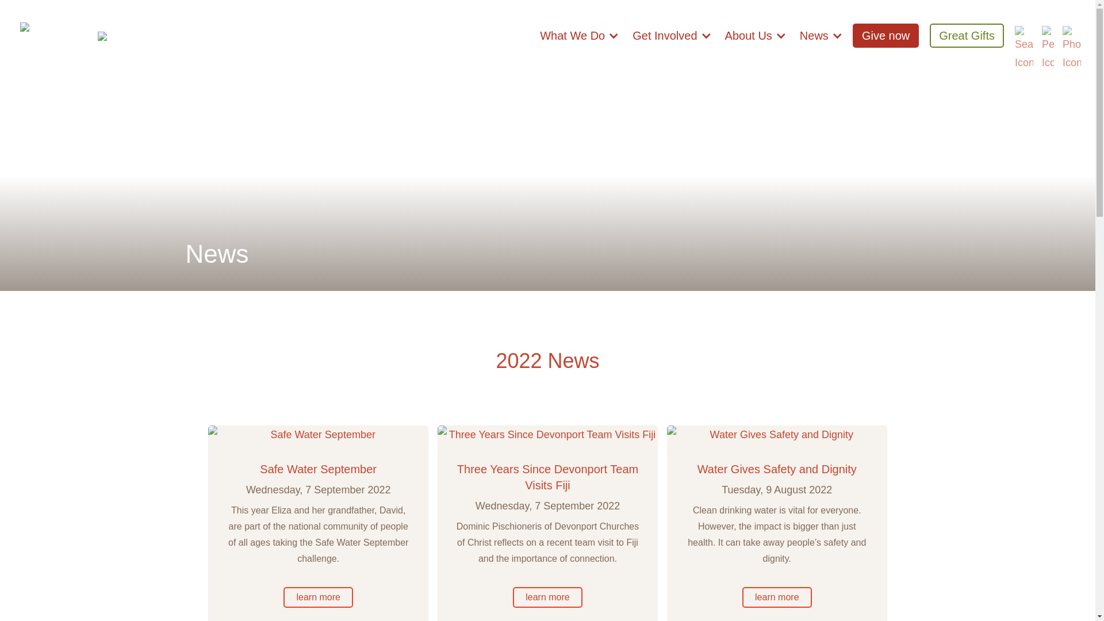 The width and height of the screenshot is (1104, 621). Describe the element at coordinates (1023, 34) in the screenshot. I see `Search GMP` at that location.